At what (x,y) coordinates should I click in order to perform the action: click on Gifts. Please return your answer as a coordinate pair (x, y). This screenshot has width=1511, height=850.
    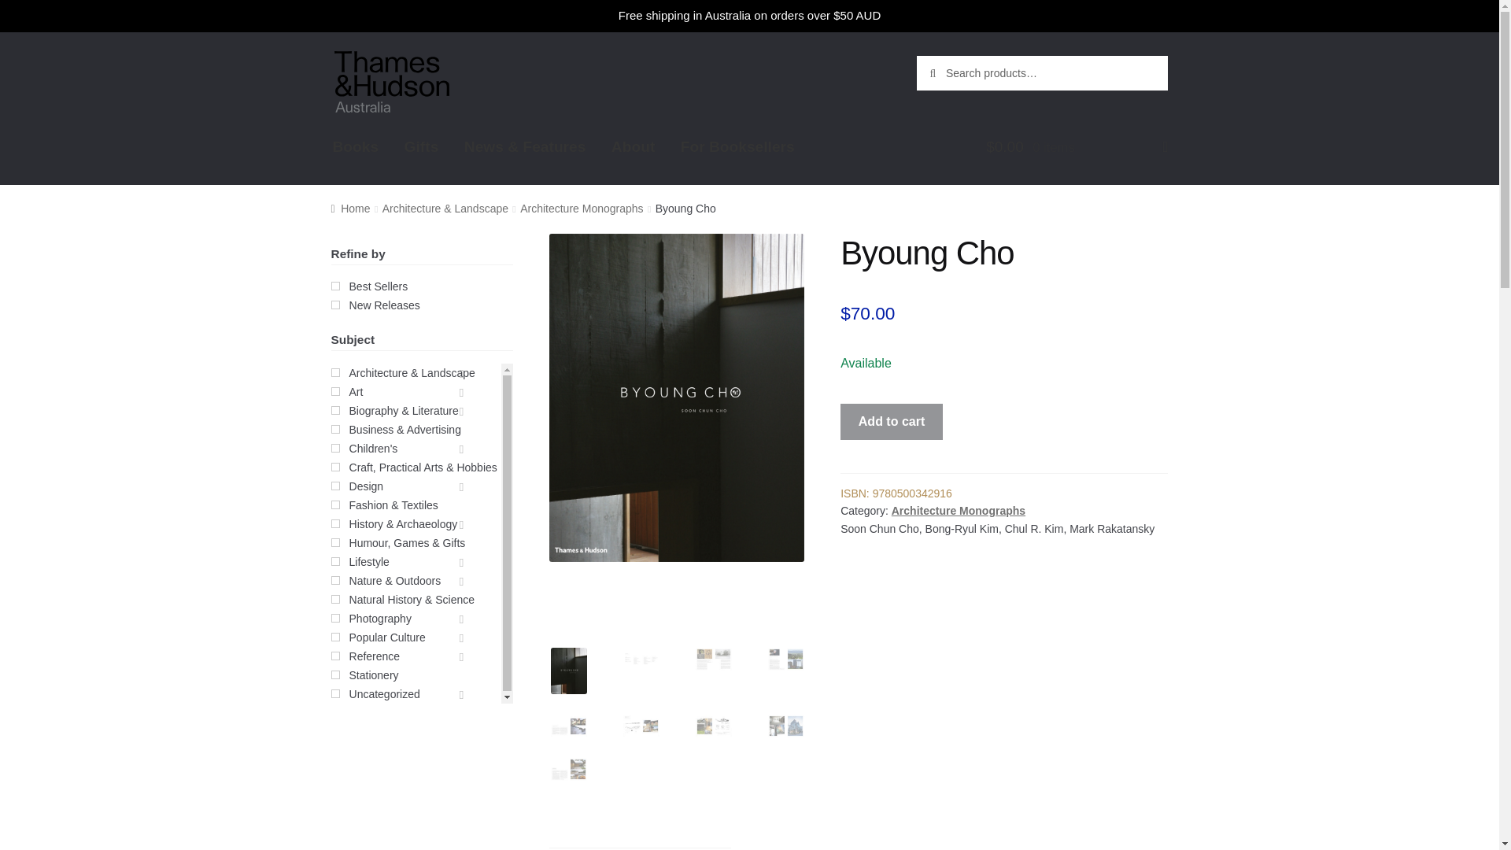
    Looking at the image, I should click on (959, 510).